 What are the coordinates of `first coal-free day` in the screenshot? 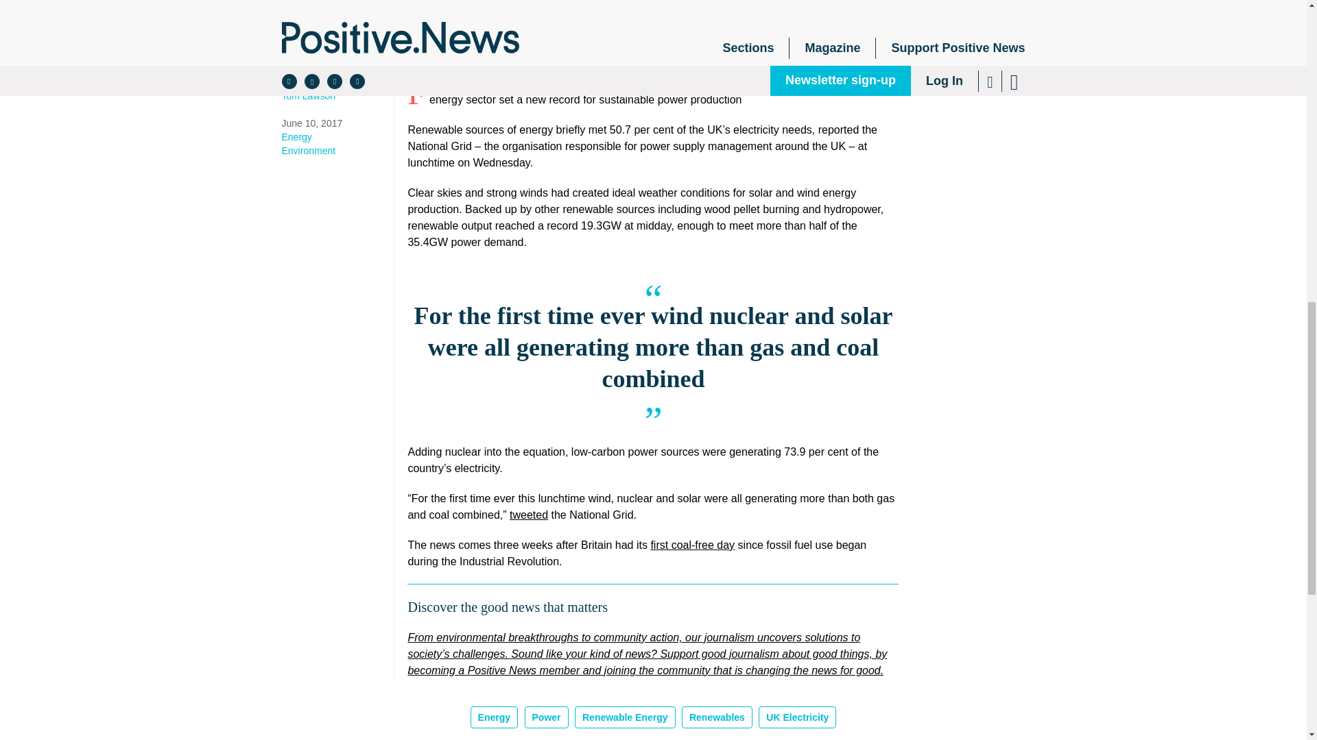 It's located at (693, 545).